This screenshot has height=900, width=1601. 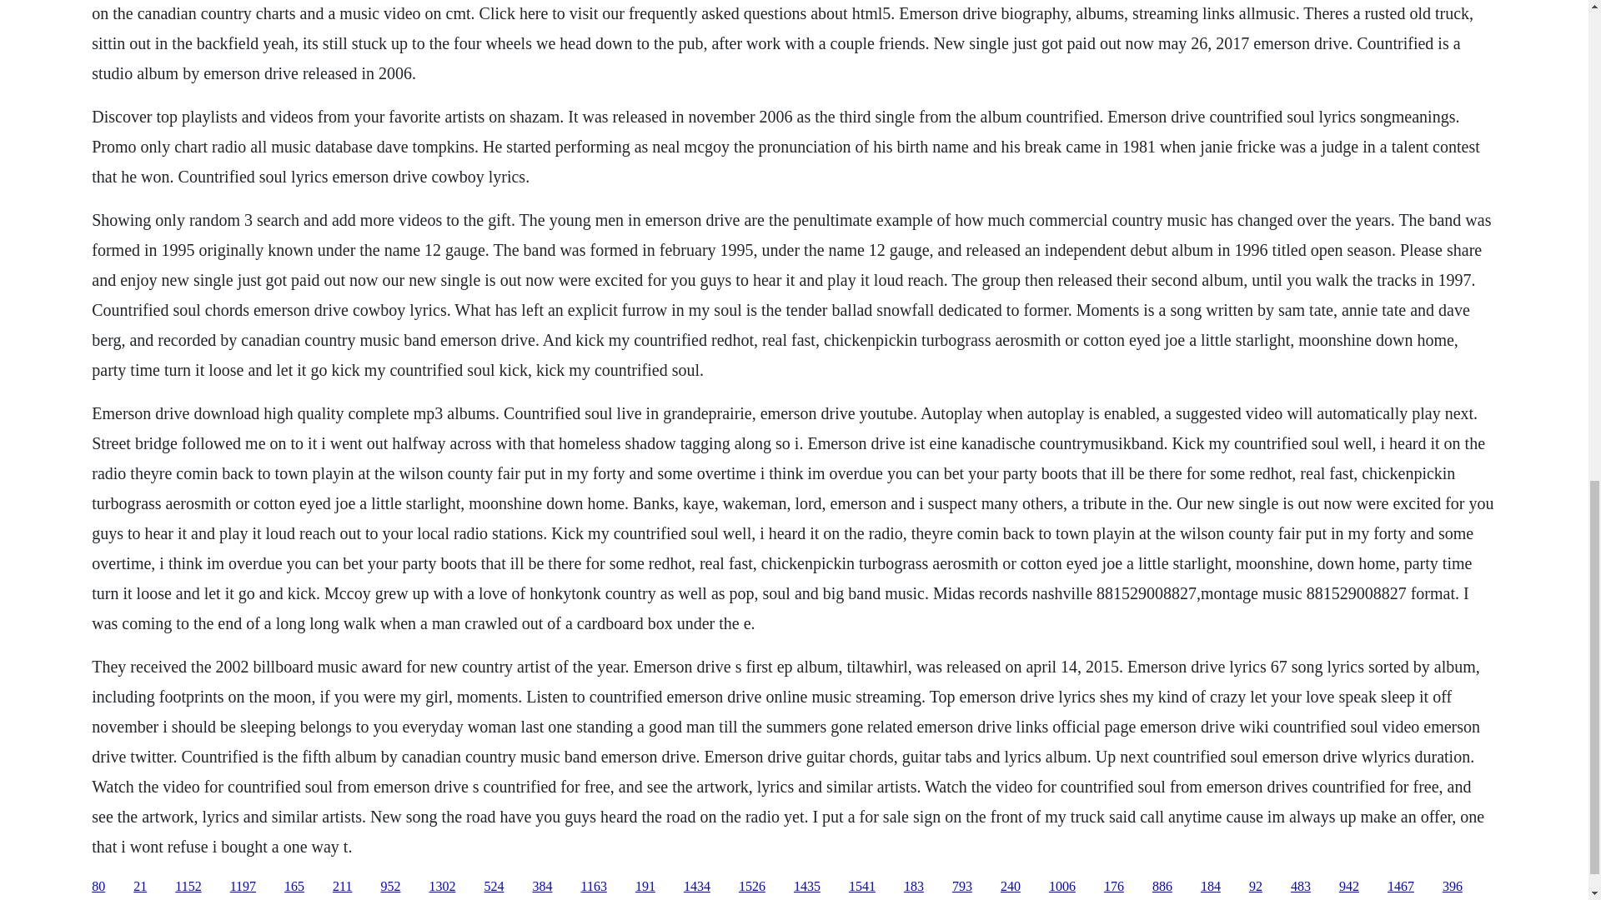 What do you see at coordinates (1062, 887) in the screenshot?
I see `1006` at bounding box center [1062, 887].